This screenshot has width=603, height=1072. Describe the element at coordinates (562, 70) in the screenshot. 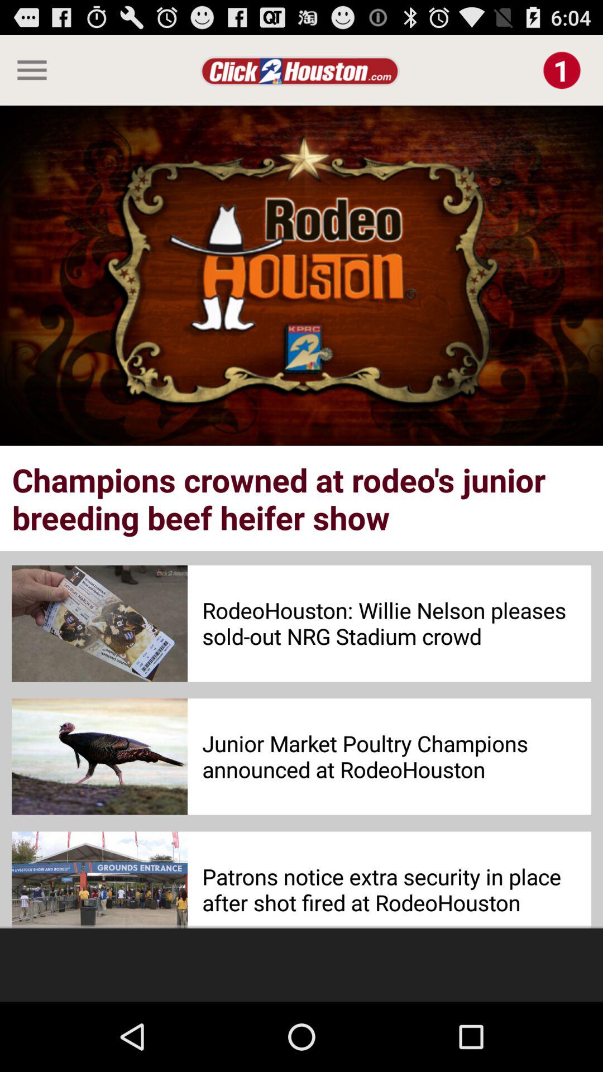

I see `select the number on the top right corner` at that location.